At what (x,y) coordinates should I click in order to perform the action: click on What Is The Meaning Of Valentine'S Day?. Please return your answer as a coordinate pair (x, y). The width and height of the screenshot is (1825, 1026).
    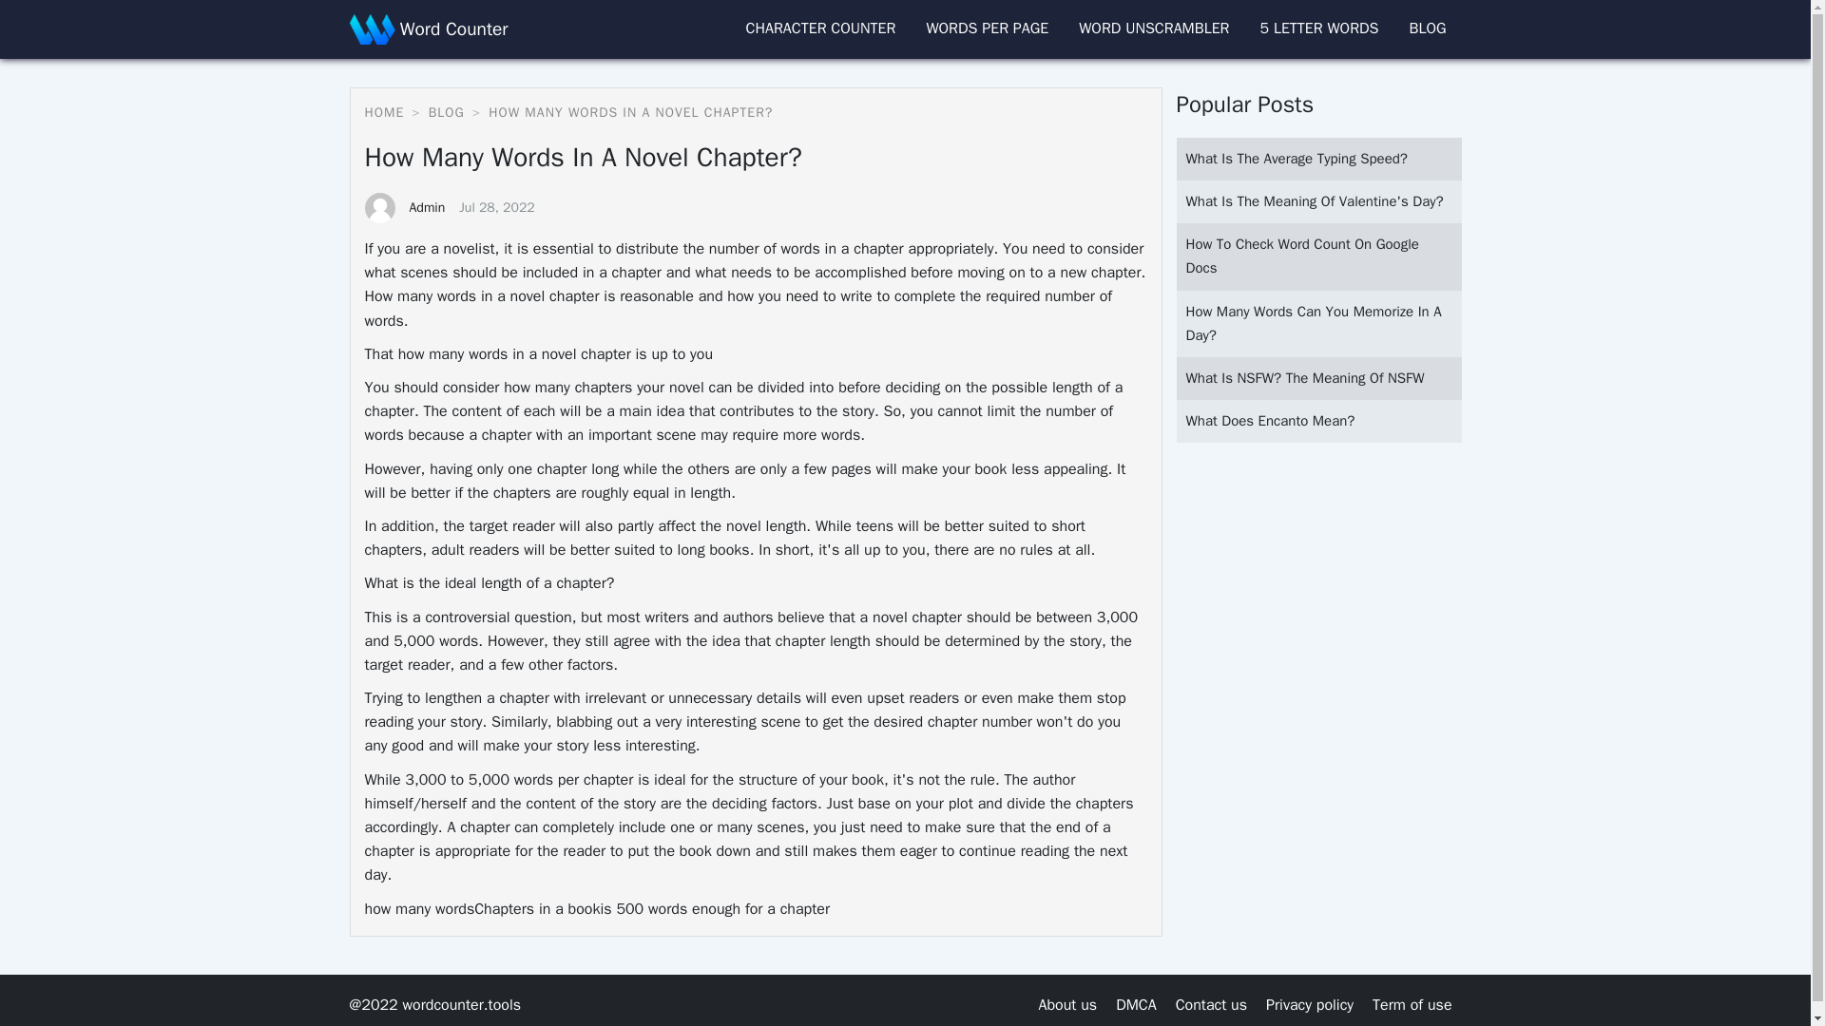
    Looking at the image, I should click on (1315, 201).